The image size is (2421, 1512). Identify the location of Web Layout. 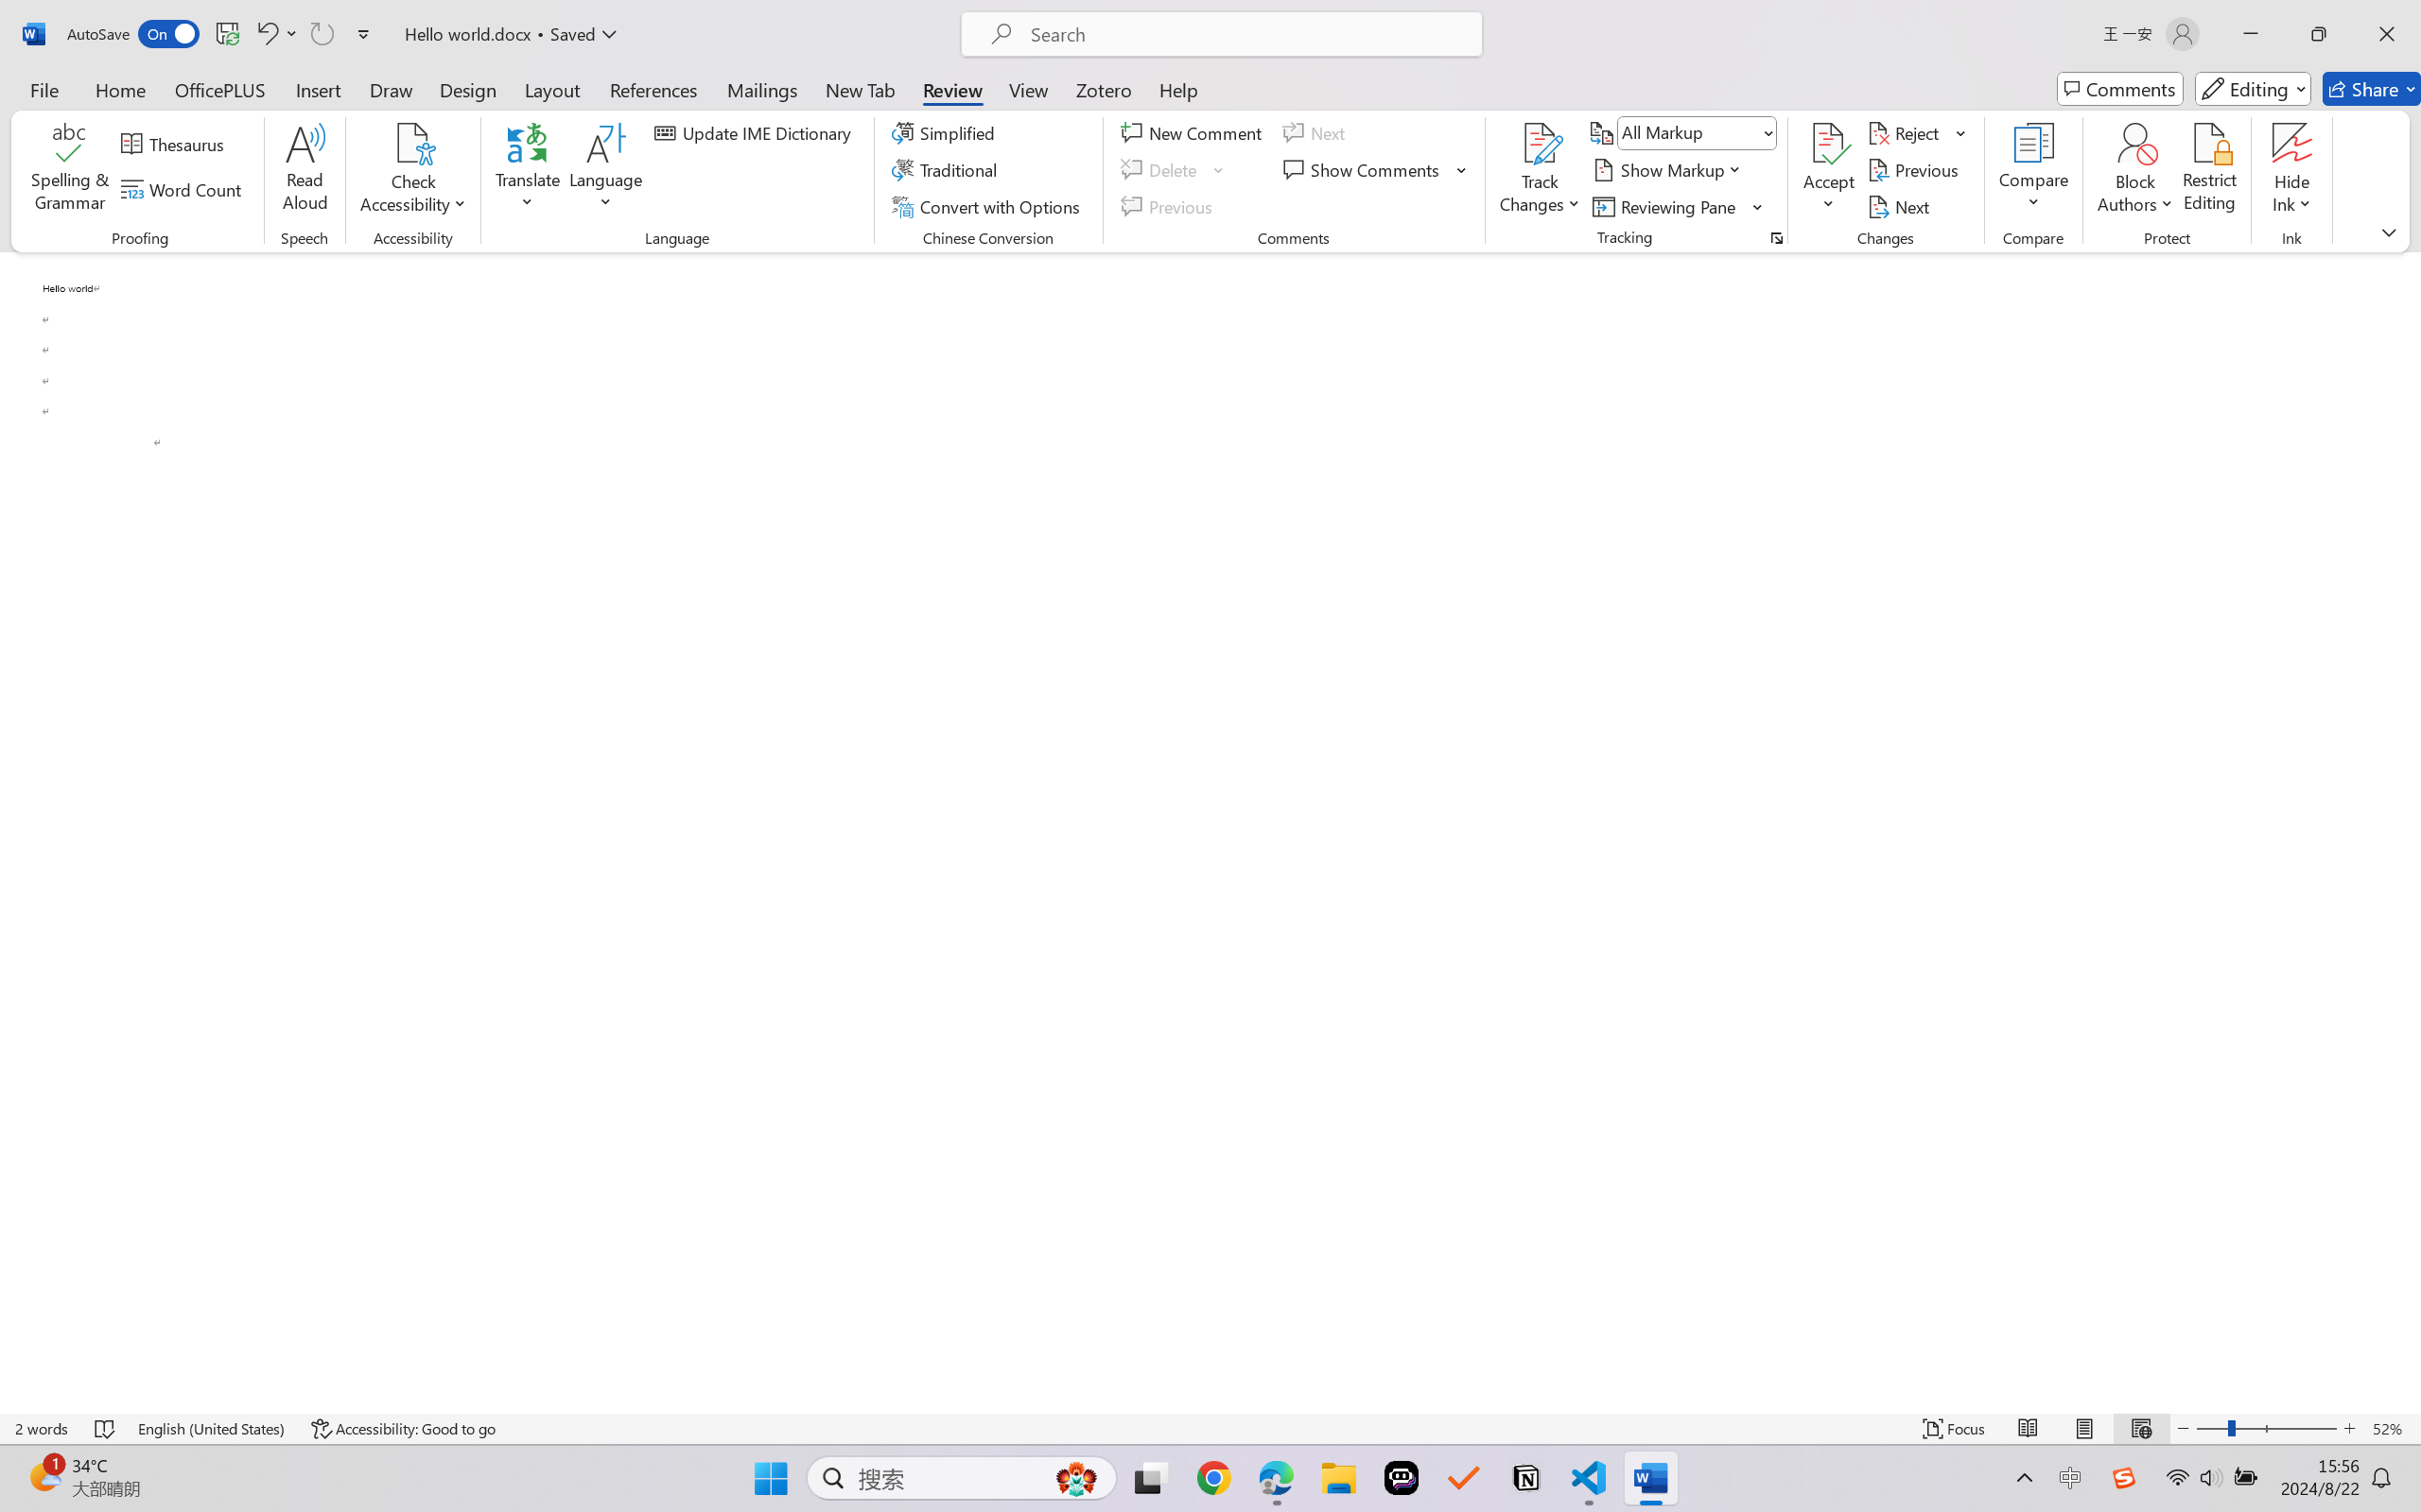
(2141, 1429).